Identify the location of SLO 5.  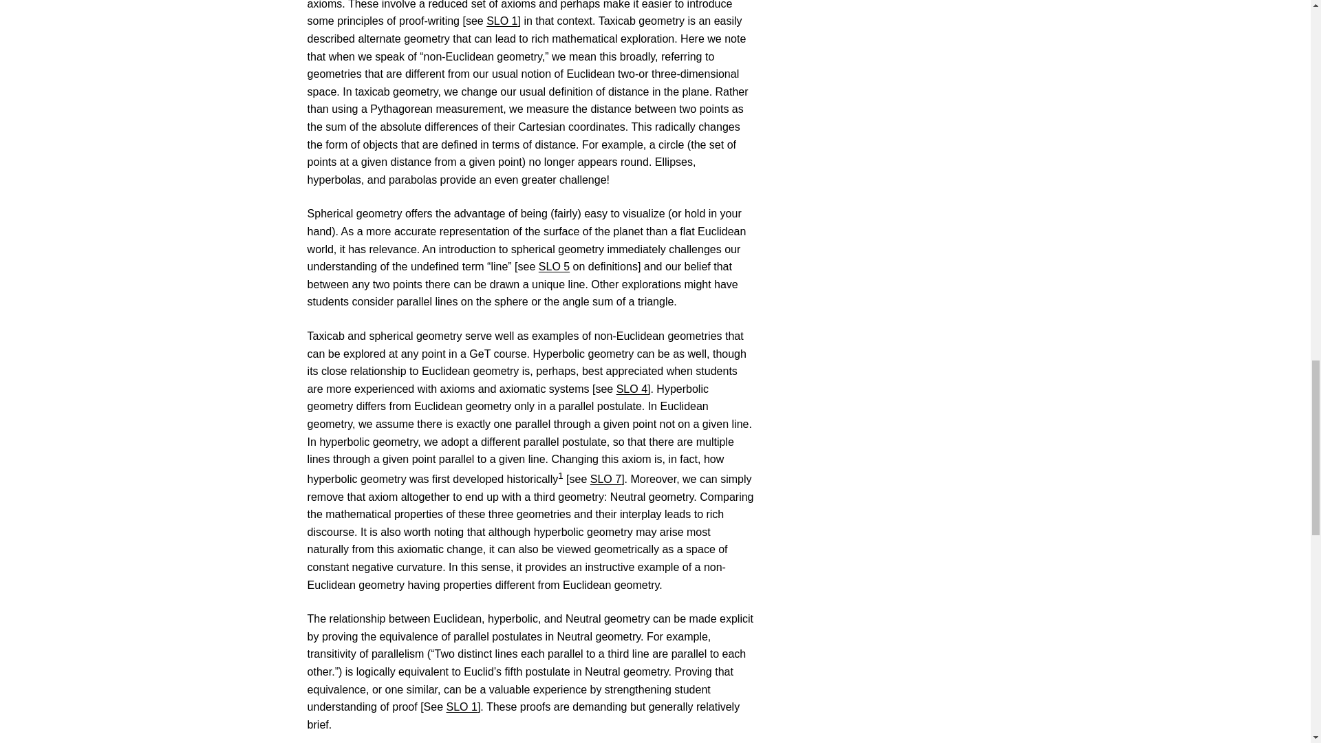
(554, 267).